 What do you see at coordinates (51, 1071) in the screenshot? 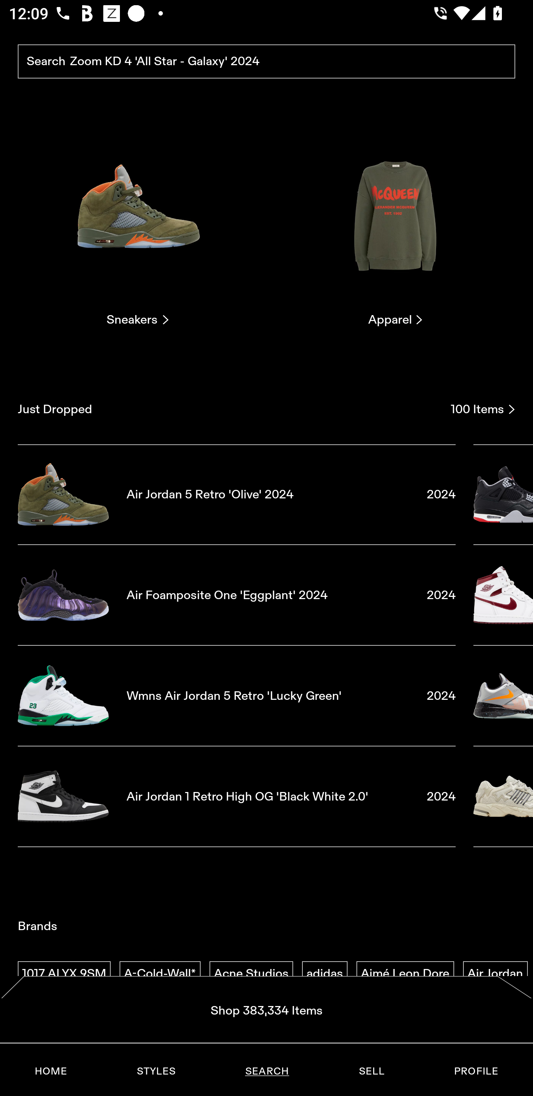
I see `HOME` at bounding box center [51, 1071].